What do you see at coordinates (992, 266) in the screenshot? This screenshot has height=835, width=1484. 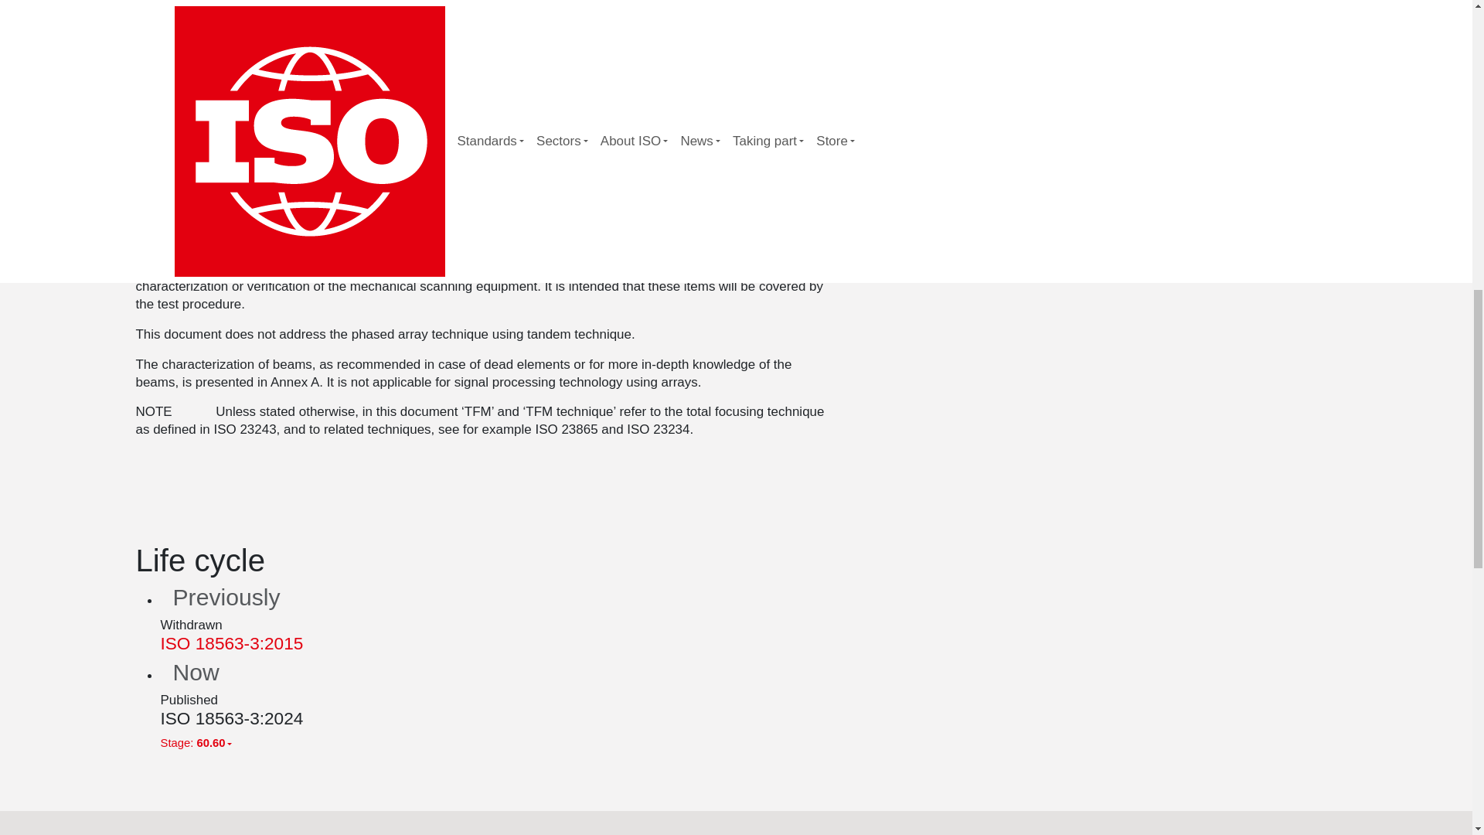 I see `RSS` at bounding box center [992, 266].